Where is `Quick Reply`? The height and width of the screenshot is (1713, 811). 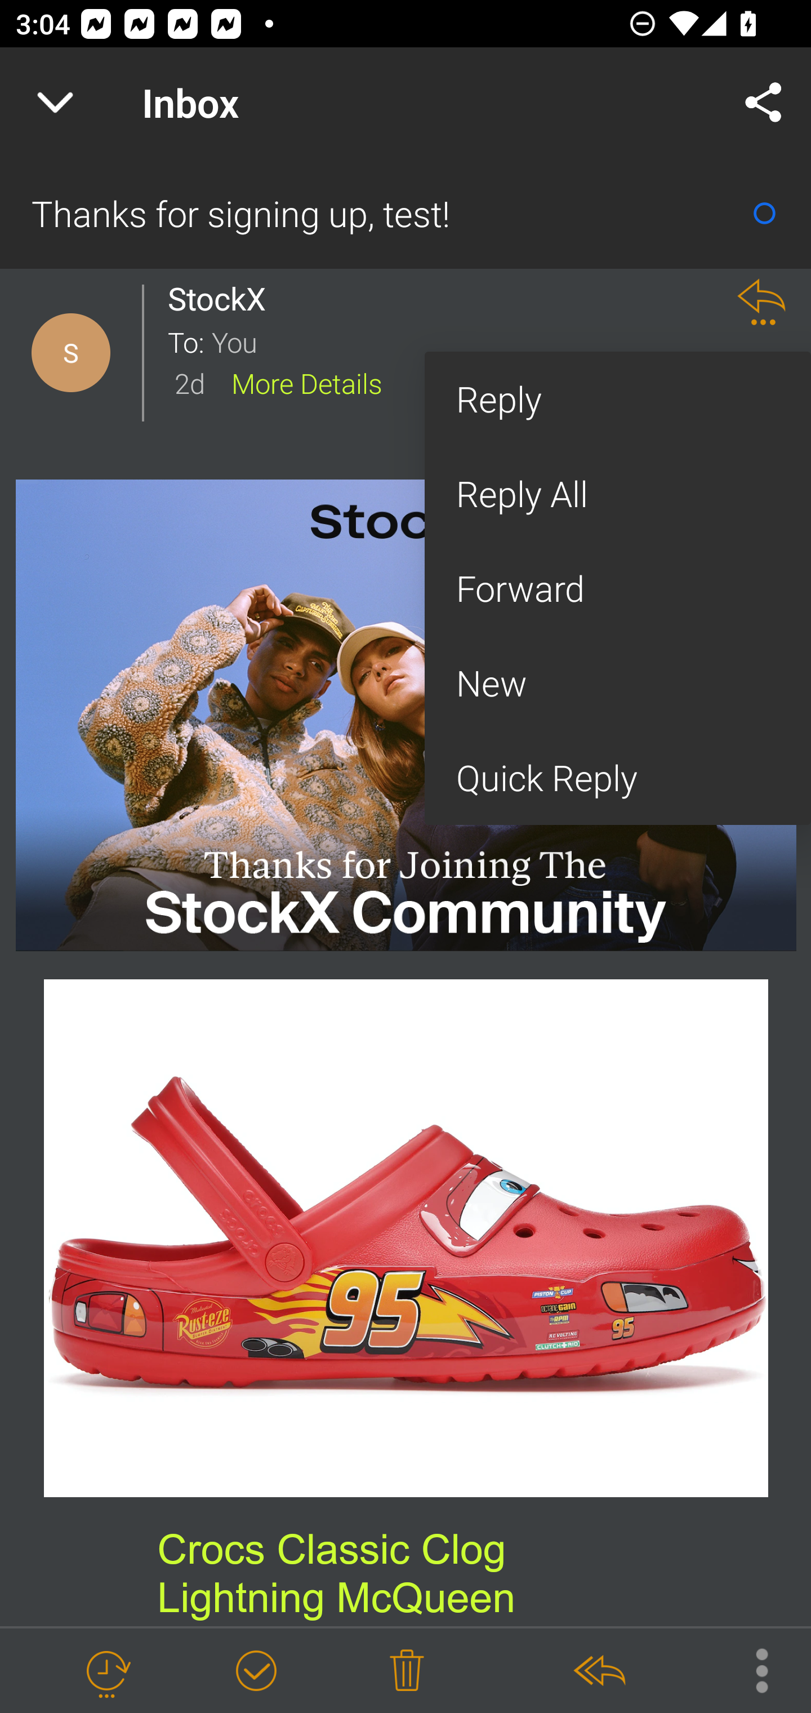
Quick Reply is located at coordinates (618, 778).